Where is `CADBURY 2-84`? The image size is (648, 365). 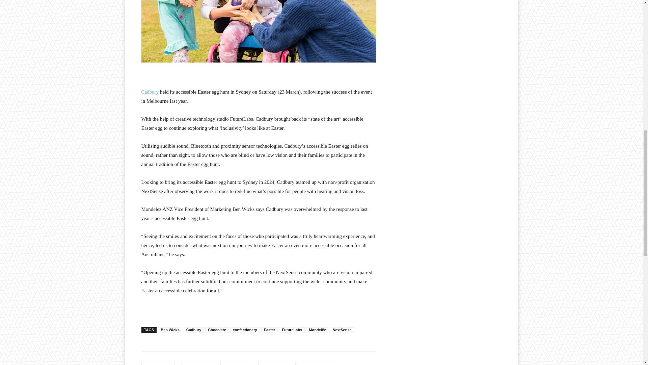
CADBURY 2-84 is located at coordinates (259, 31).